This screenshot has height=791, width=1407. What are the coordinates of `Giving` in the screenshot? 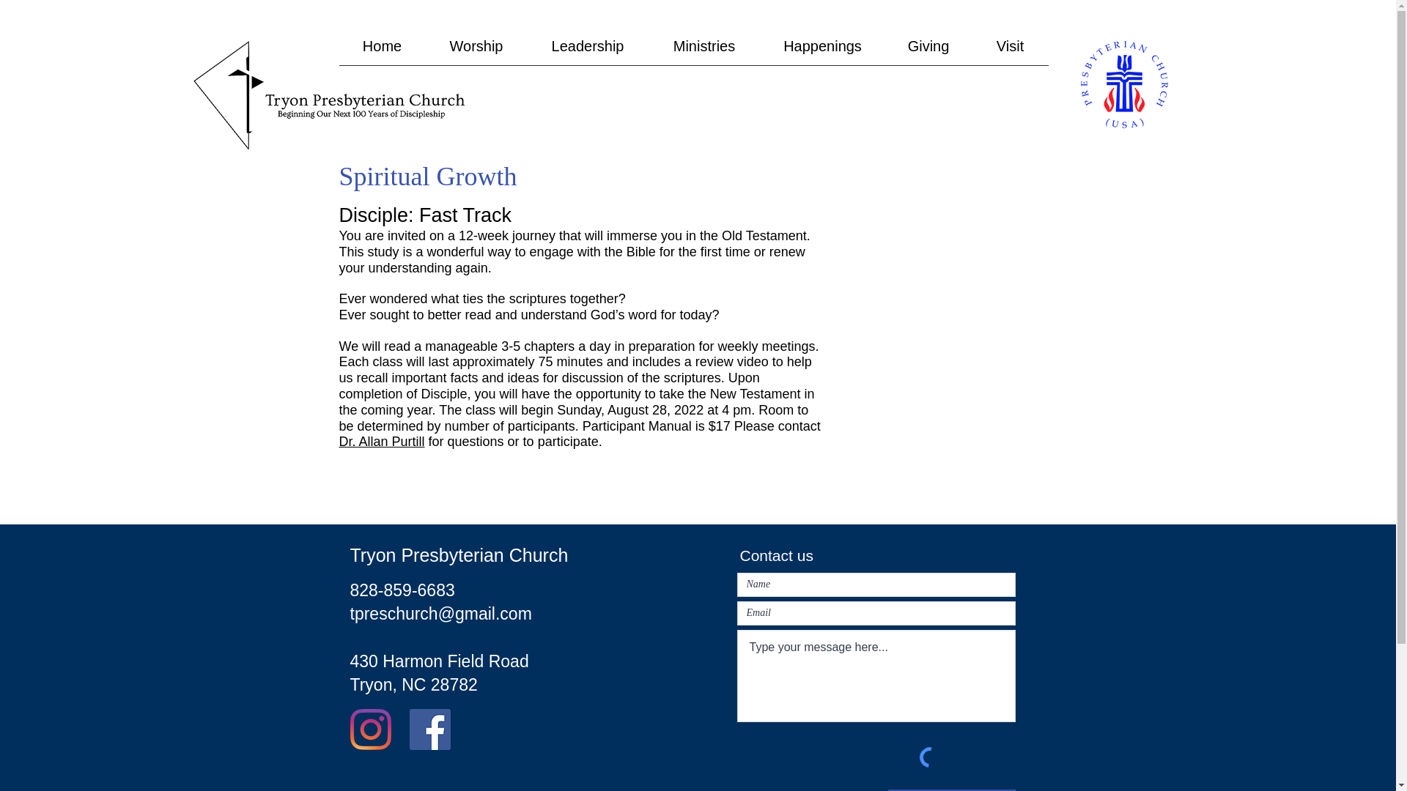 It's located at (928, 50).